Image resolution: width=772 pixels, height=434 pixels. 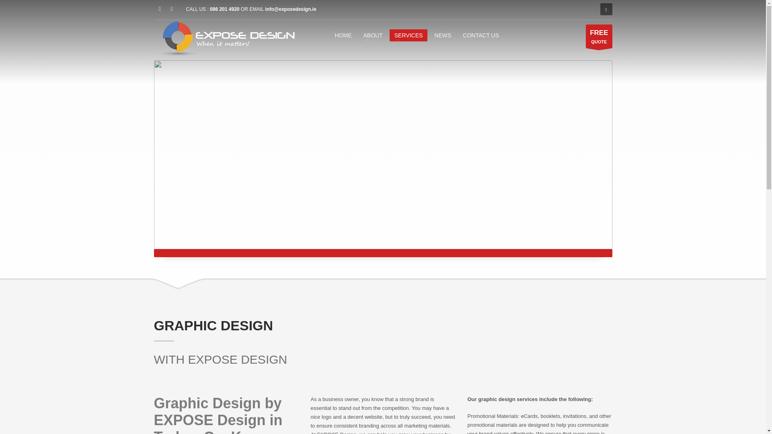 I want to click on SERVICES, so click(x=160, y=9).